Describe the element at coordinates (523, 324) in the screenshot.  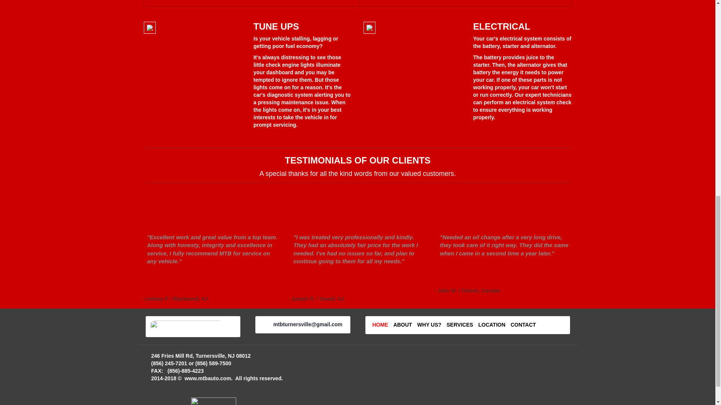
I see `CONTACT` at that location.